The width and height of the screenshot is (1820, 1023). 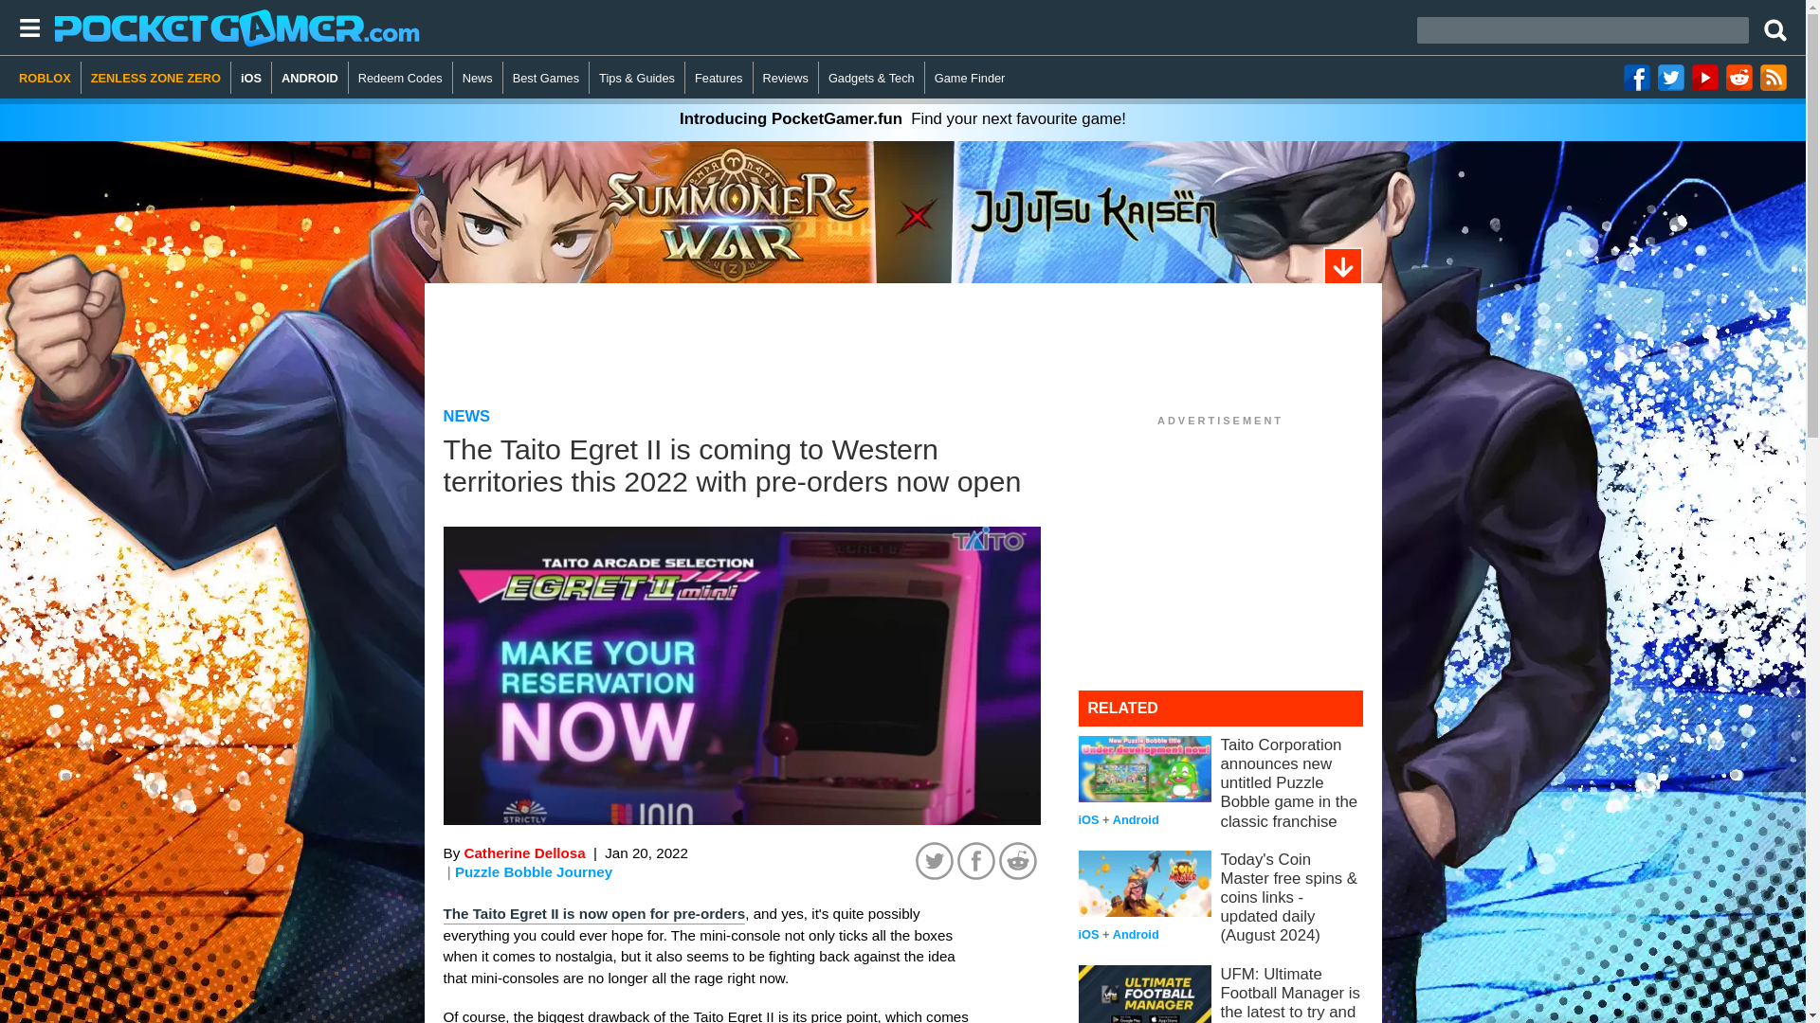 I want to click on Reviews, so click(x=786, y=78).